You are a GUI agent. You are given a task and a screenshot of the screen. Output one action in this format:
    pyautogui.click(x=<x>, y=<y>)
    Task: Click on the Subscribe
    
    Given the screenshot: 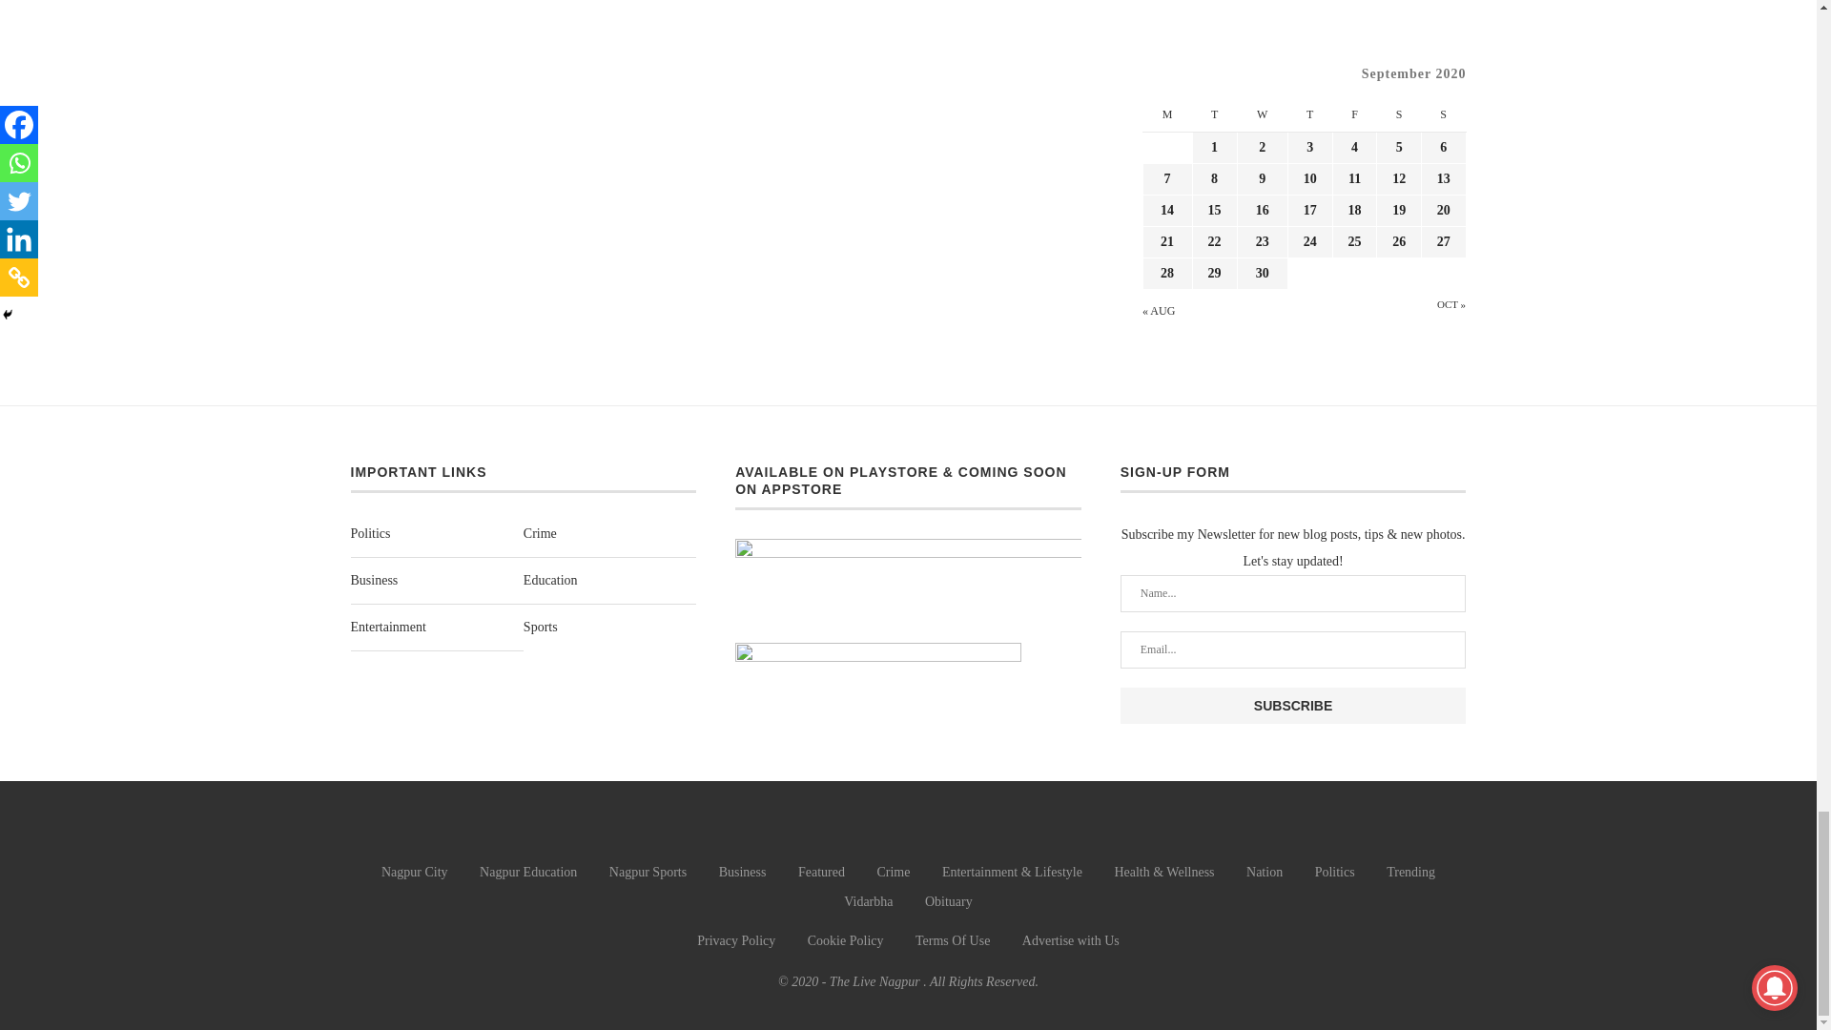 What is the action you would take?
    pyautogui.click(x=1293, y=706)
    